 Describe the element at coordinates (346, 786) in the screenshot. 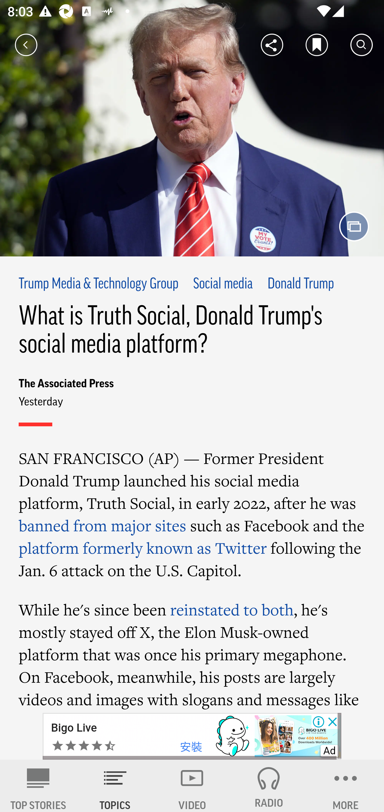

I see `MORE` at that location.